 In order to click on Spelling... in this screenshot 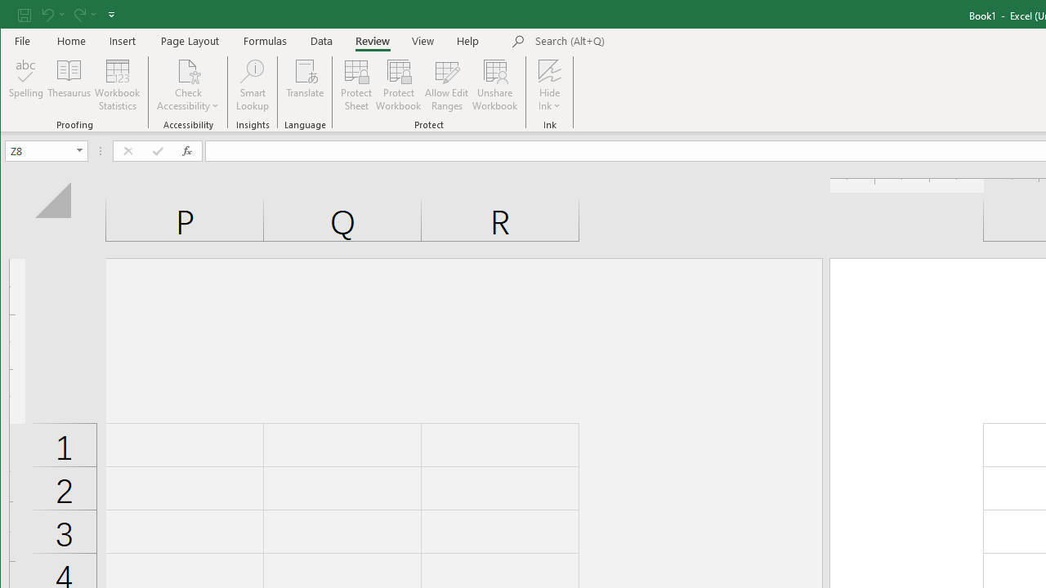, I will do `click(26, 85)`.